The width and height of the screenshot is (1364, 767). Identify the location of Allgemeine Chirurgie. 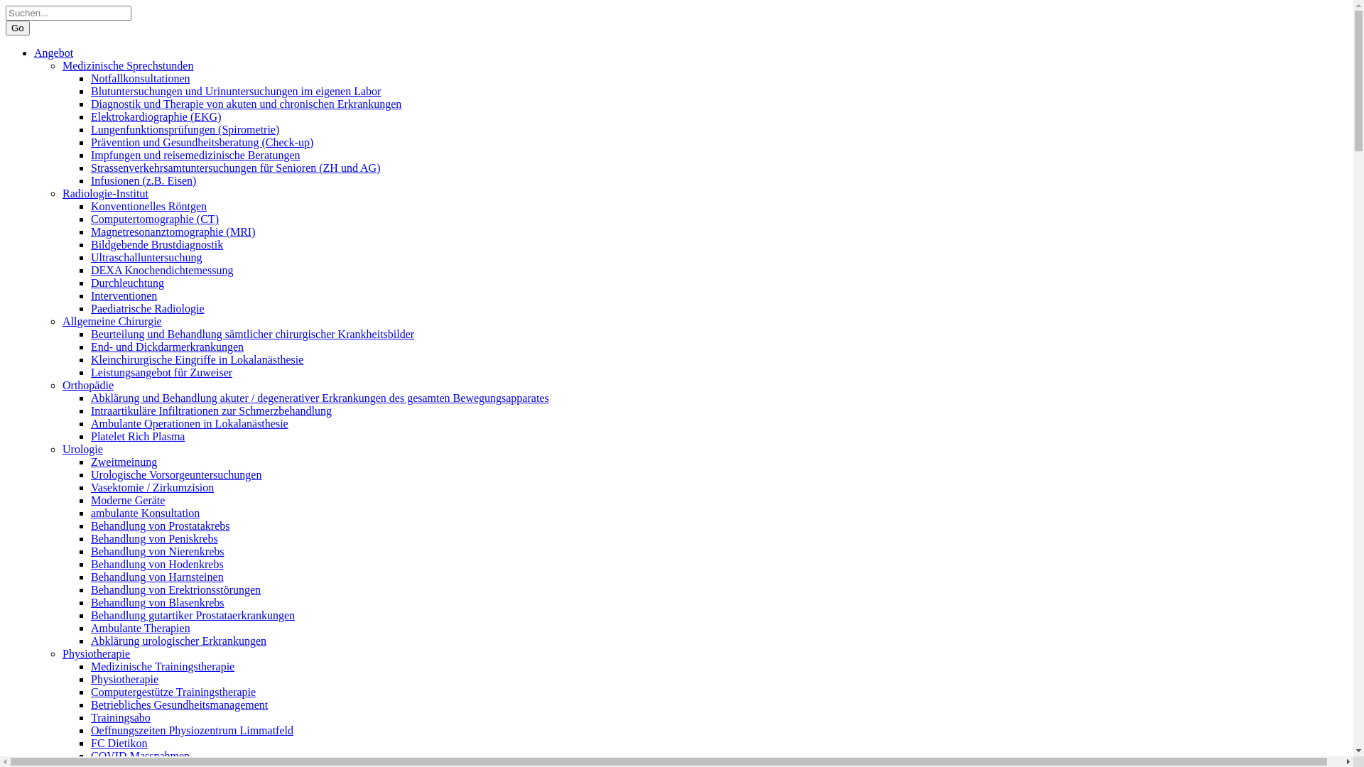
(112, 321).